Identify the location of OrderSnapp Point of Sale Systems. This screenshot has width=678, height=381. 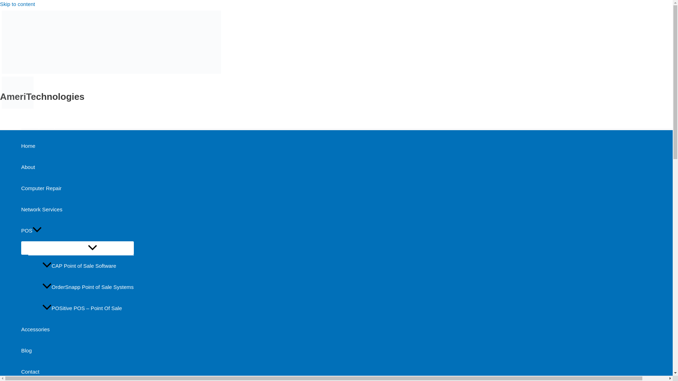
(88, 287).